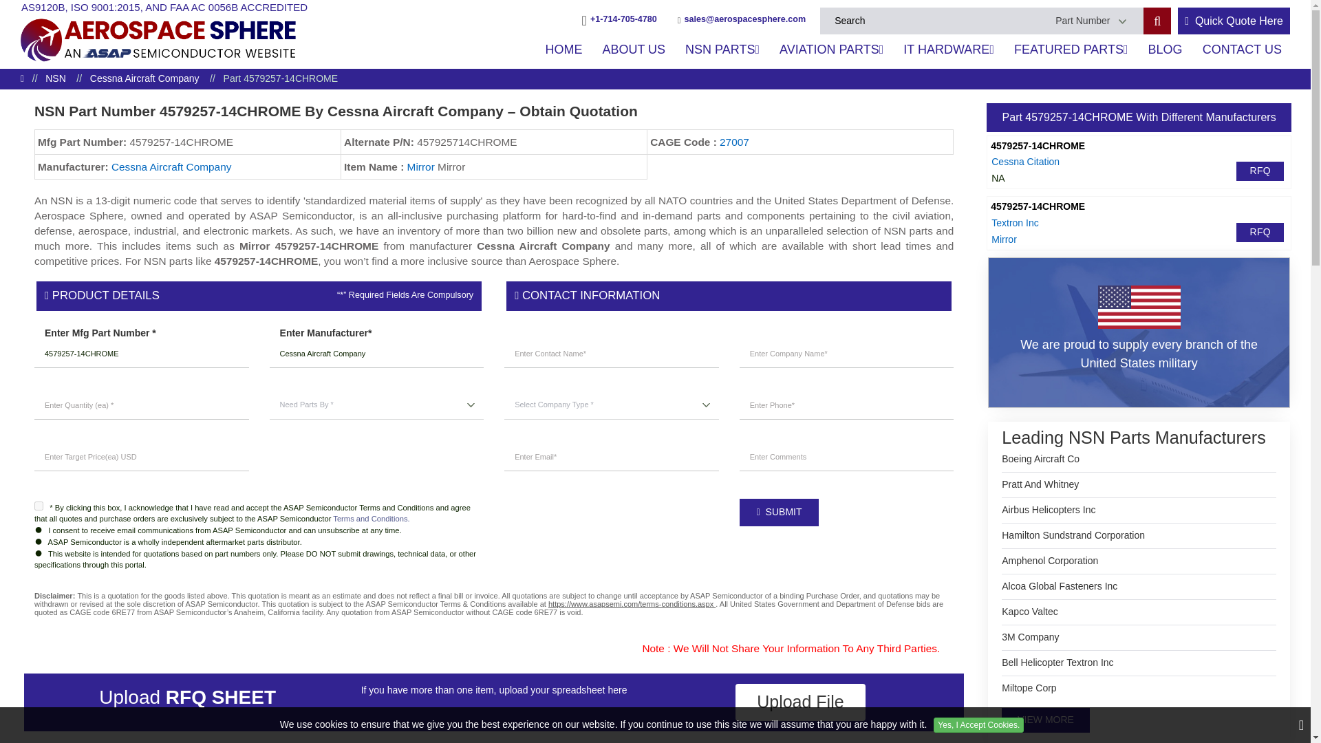  I want to click on on, so click(39, 506).